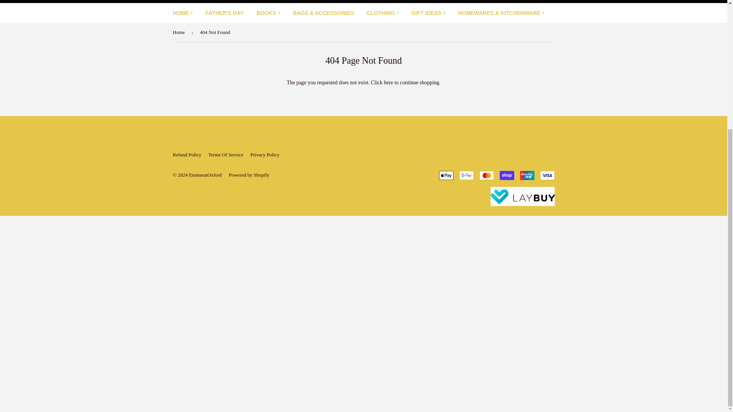  I want to click on Union Pay, so click(527, 175).